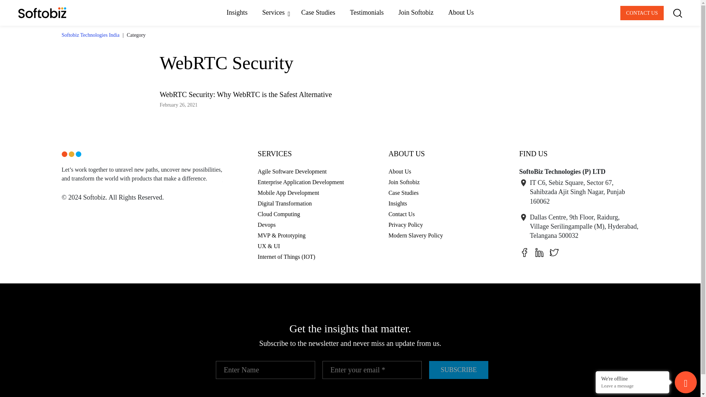  What do you see at coordinates (416, 12) in the screenshot?
I see `Join Softobiz` at bounding box center [416, 12].